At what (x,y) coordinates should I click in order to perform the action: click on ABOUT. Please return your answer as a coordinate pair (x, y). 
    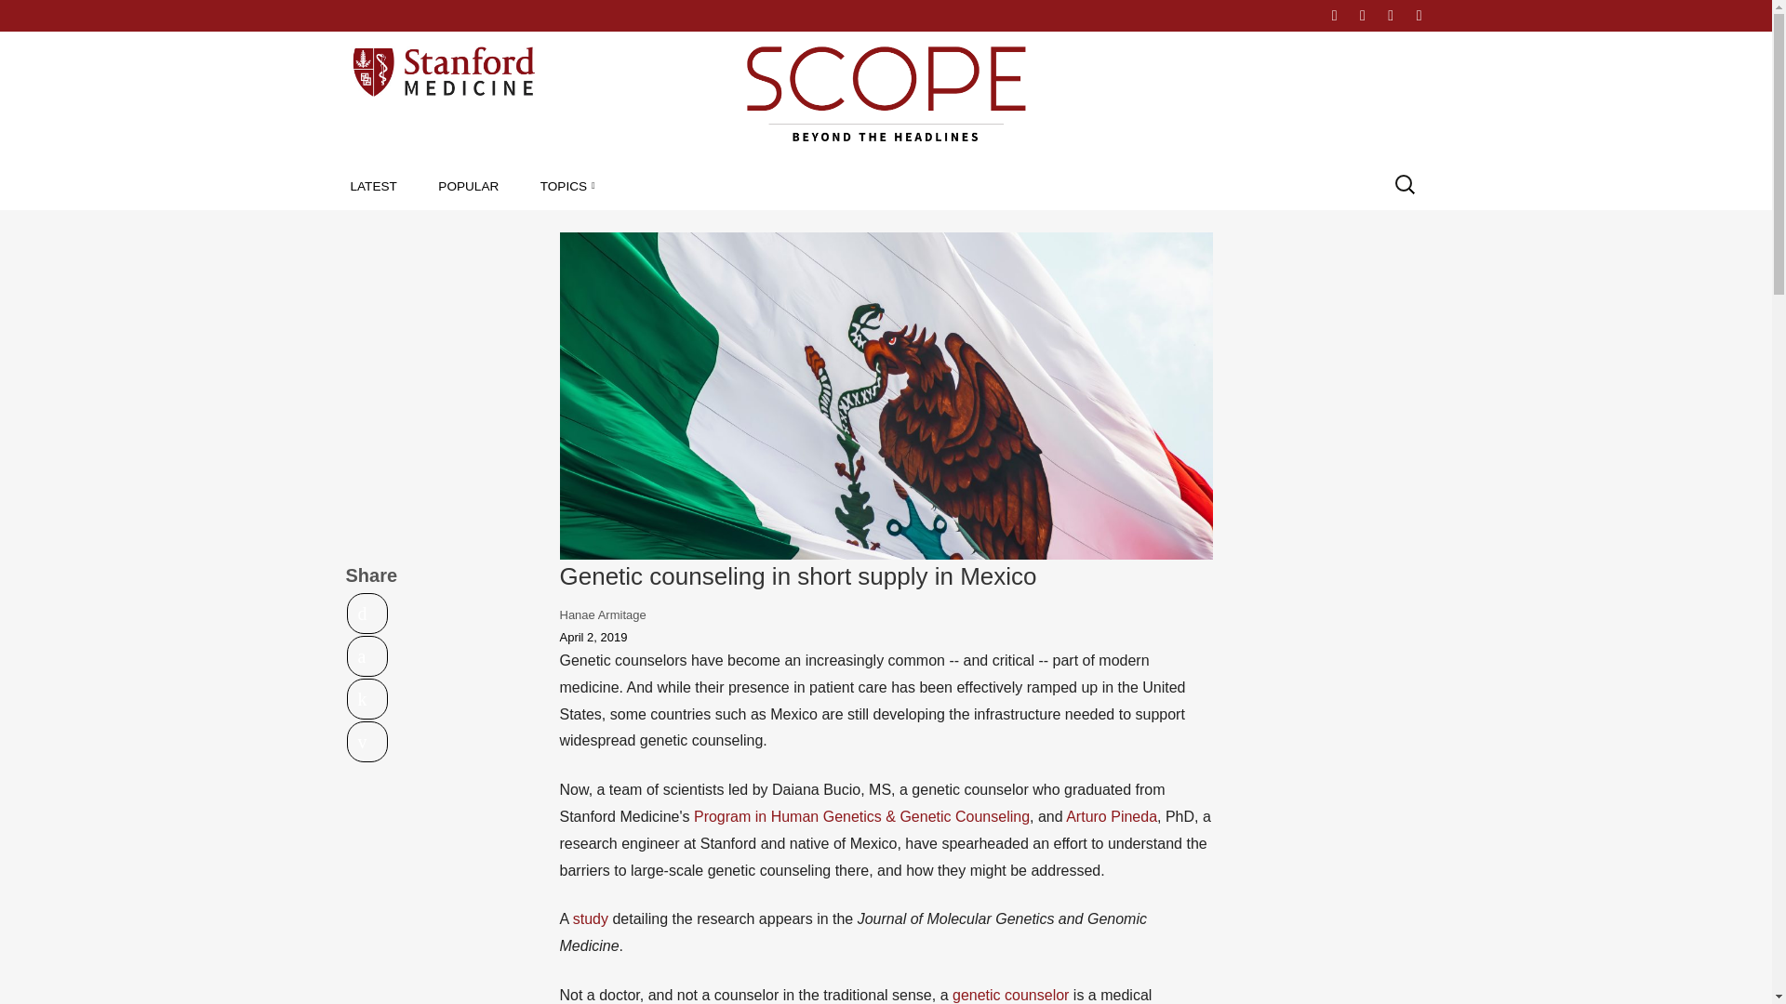
    Looking at the image, I should click on (1280, 15).